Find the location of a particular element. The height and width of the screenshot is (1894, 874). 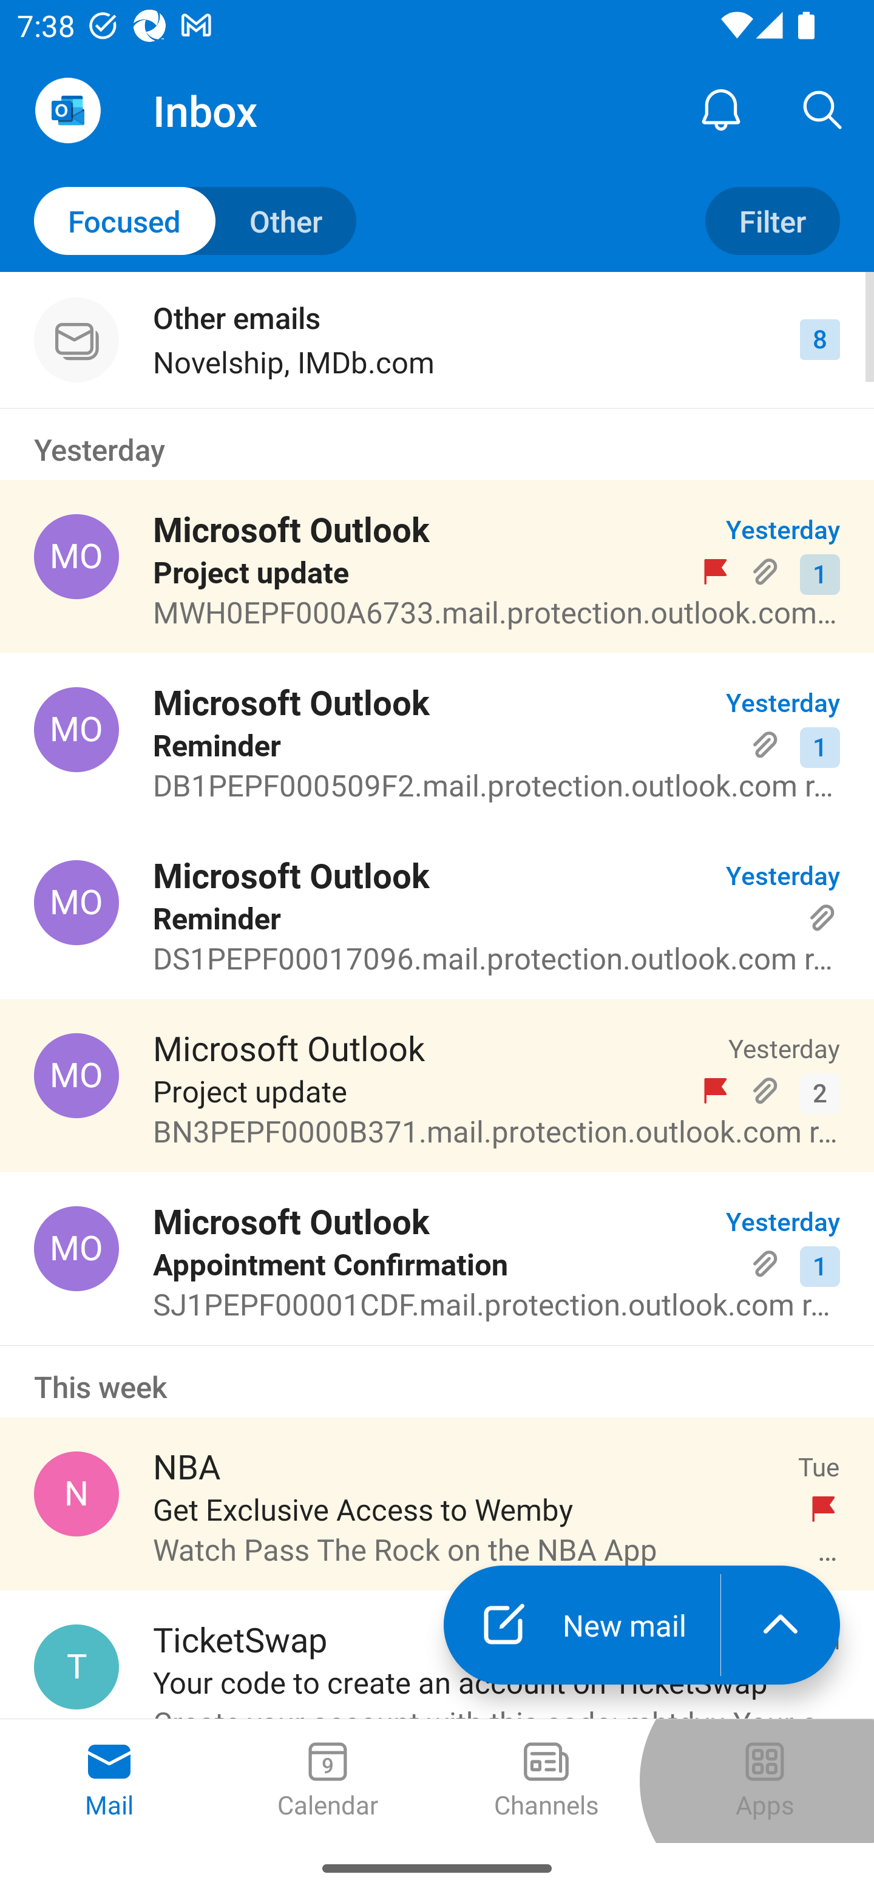

Channels is located at coordinates (546, 1781).